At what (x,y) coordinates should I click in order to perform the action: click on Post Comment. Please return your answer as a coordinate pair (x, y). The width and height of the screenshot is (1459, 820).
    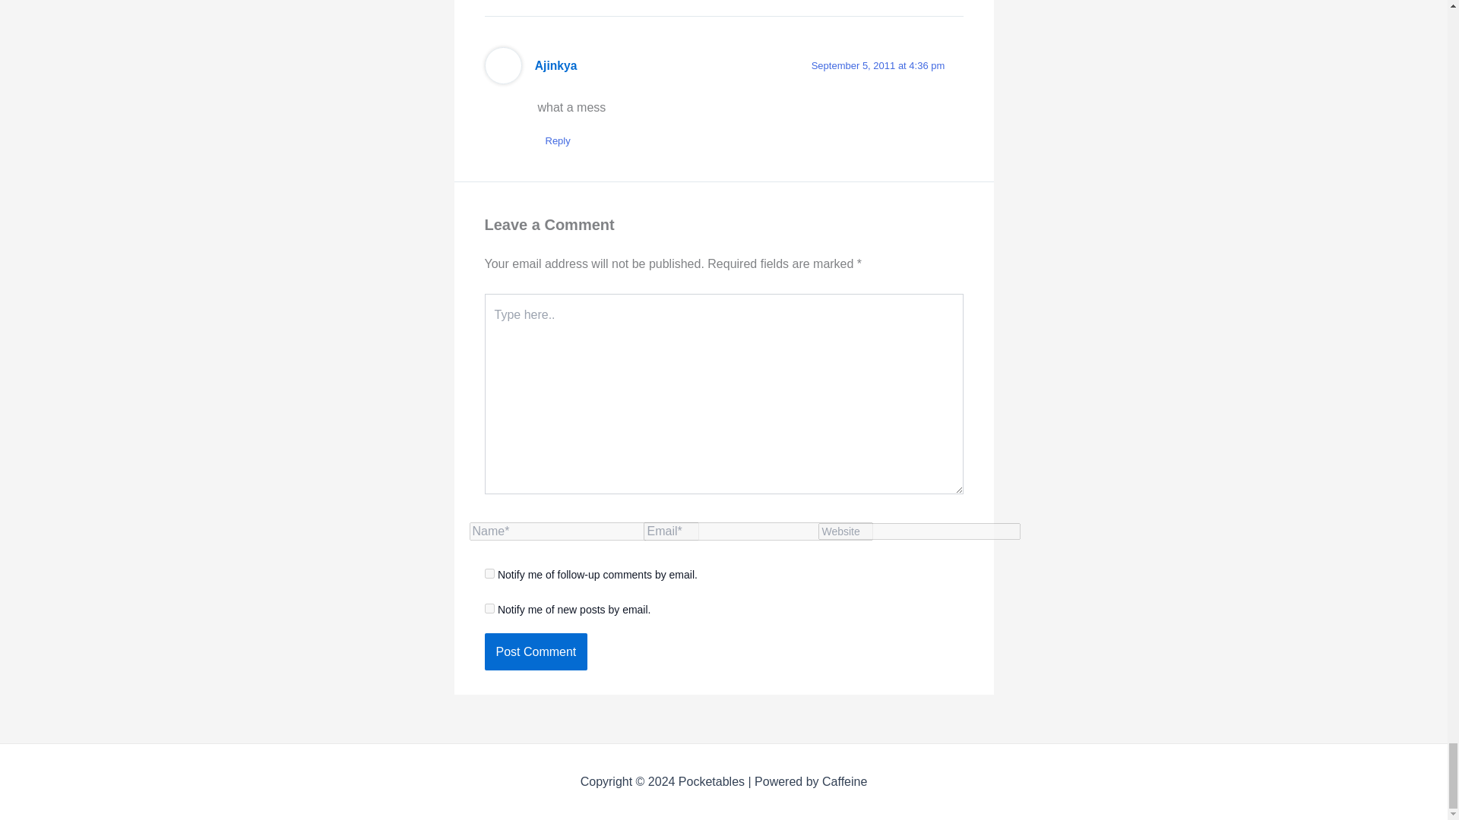
    Looking at the image, I should click on (536, 651).